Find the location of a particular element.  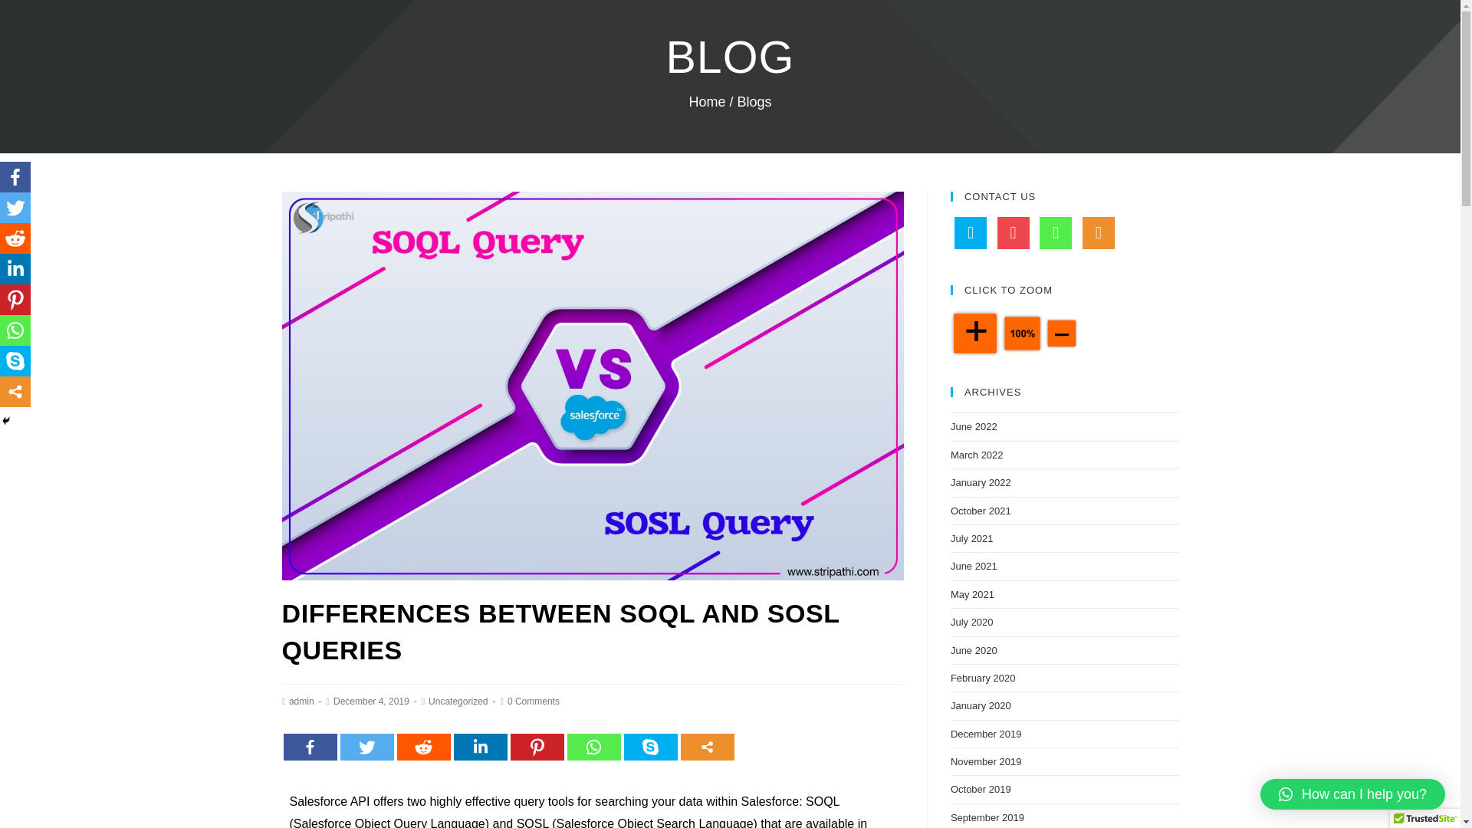

0 Comments is located at coordinates (534, 701).